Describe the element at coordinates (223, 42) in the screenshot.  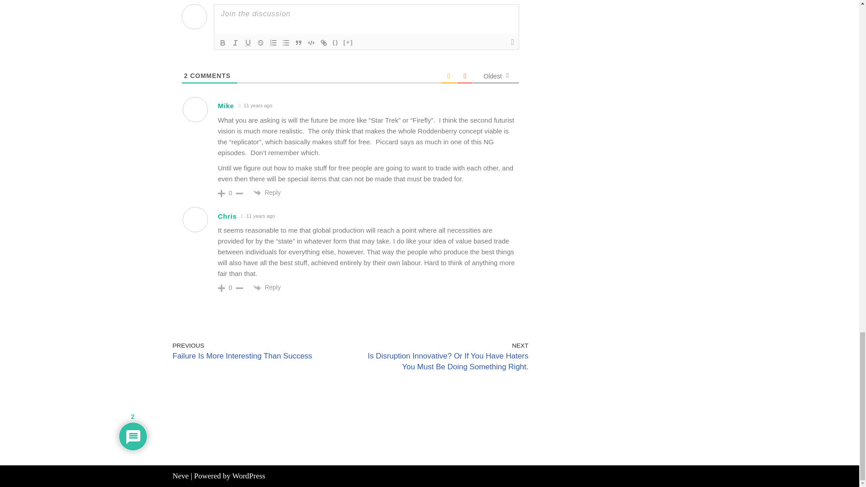
I see `Bold` at that location.